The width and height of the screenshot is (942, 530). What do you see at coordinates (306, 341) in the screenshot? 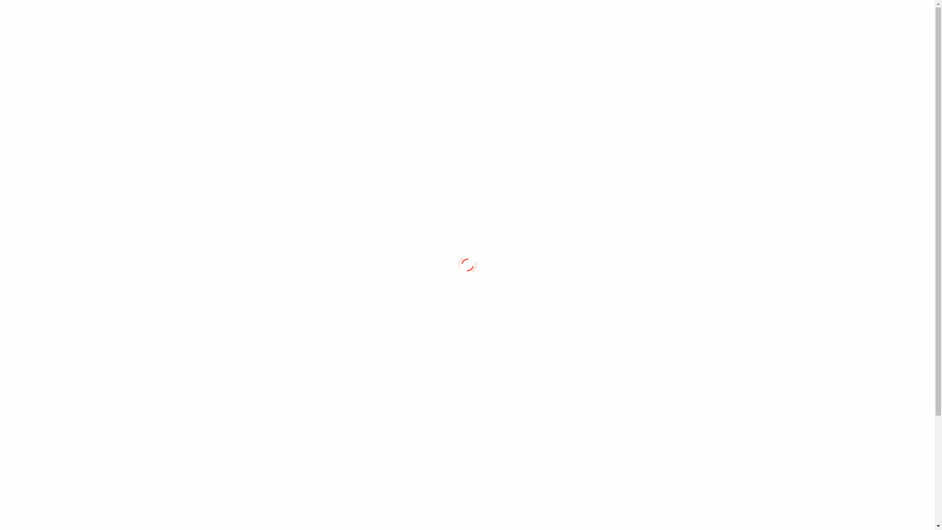
I see `BOOKING` at bounding box center [306, 341].